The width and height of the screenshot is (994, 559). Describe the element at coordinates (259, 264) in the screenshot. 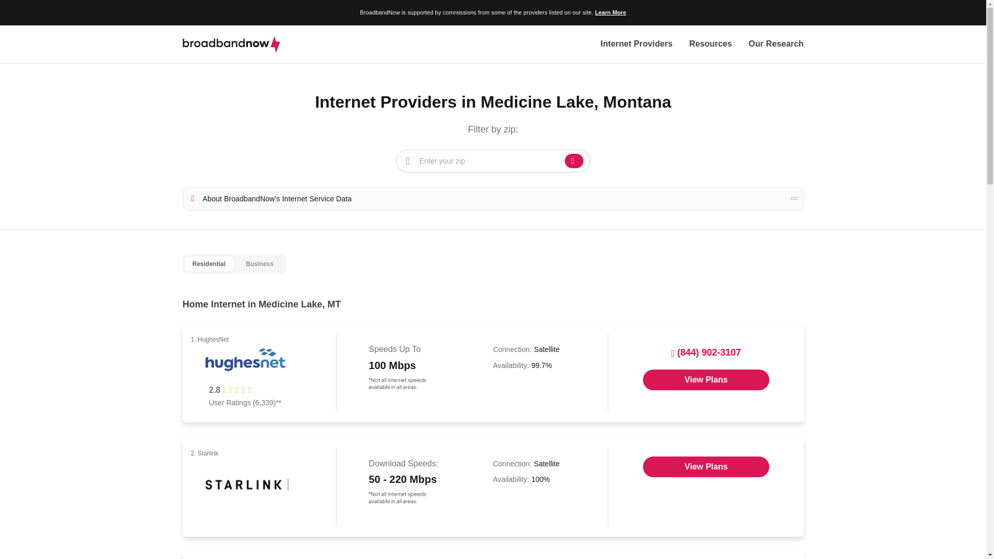

I see `Business` at that location.